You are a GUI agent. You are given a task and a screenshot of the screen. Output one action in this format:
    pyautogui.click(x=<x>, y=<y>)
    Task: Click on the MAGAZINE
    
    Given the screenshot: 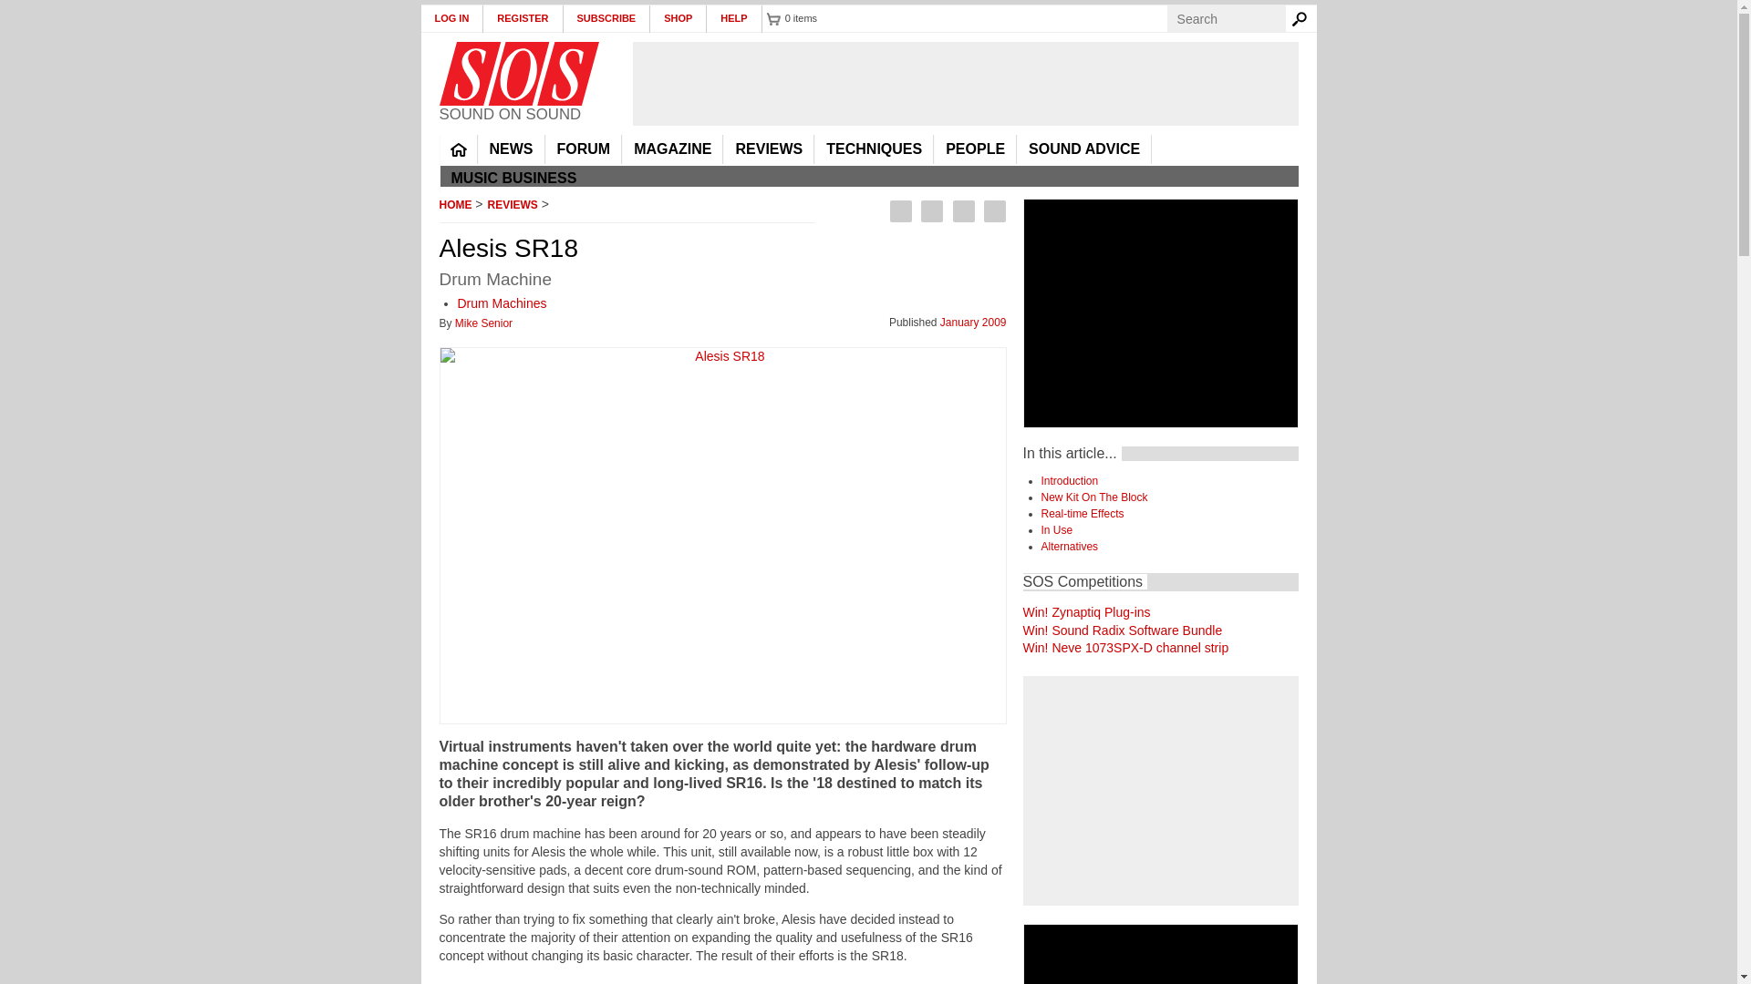 What is the action you would take?
    pyautogui.click(x=672, y=149)
    